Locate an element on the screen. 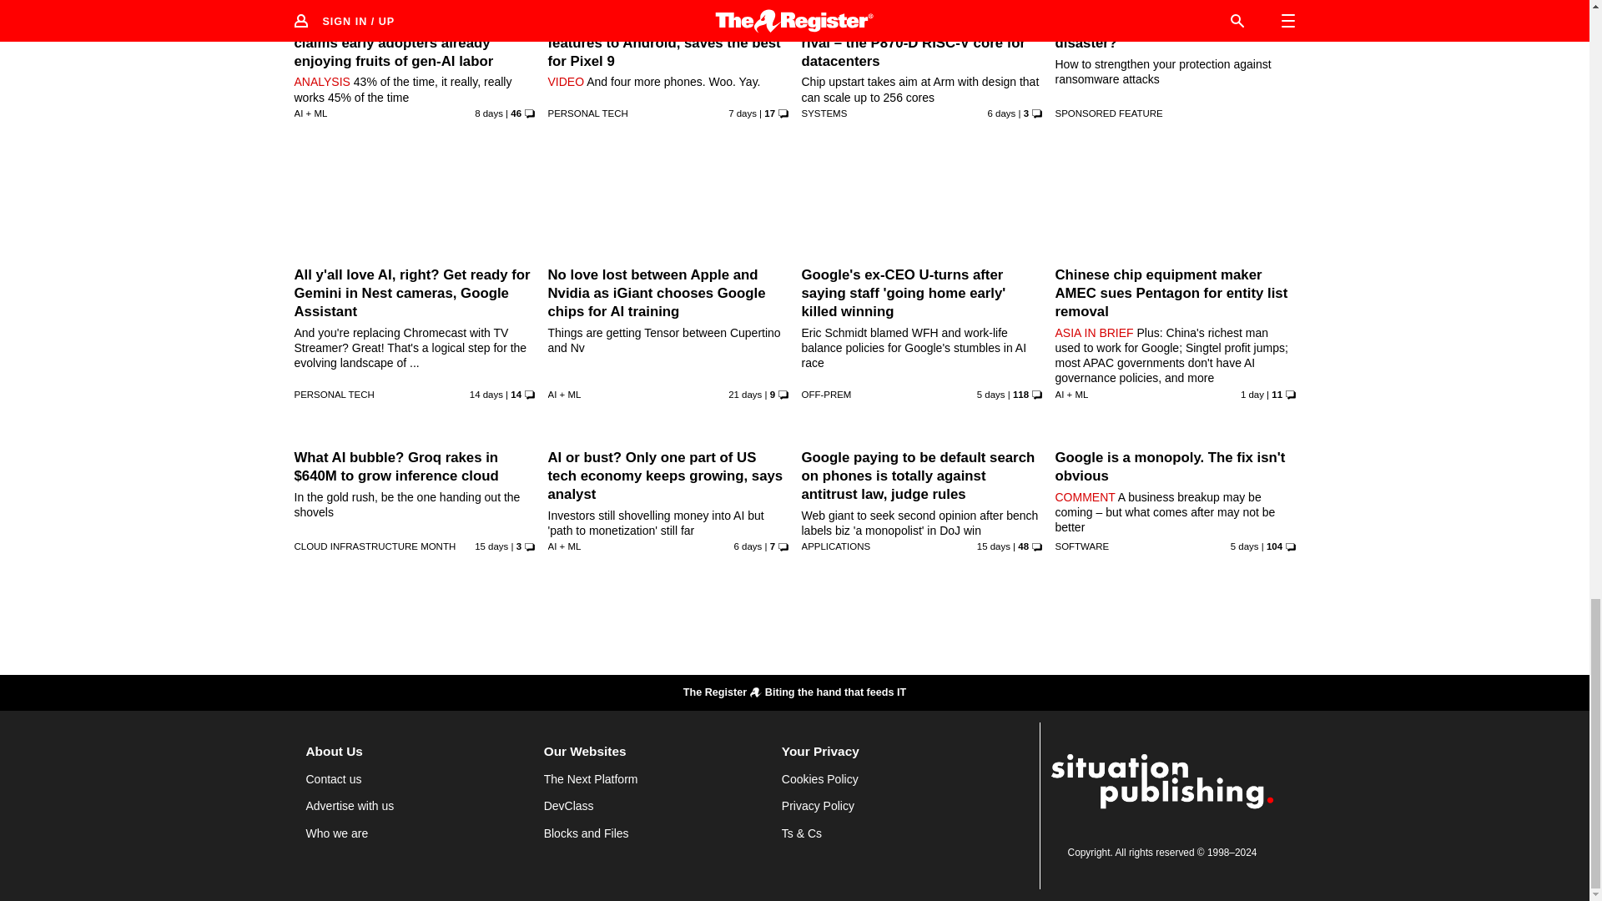  6 Aug 2024 22:13 is located at coordinates (486, 394).